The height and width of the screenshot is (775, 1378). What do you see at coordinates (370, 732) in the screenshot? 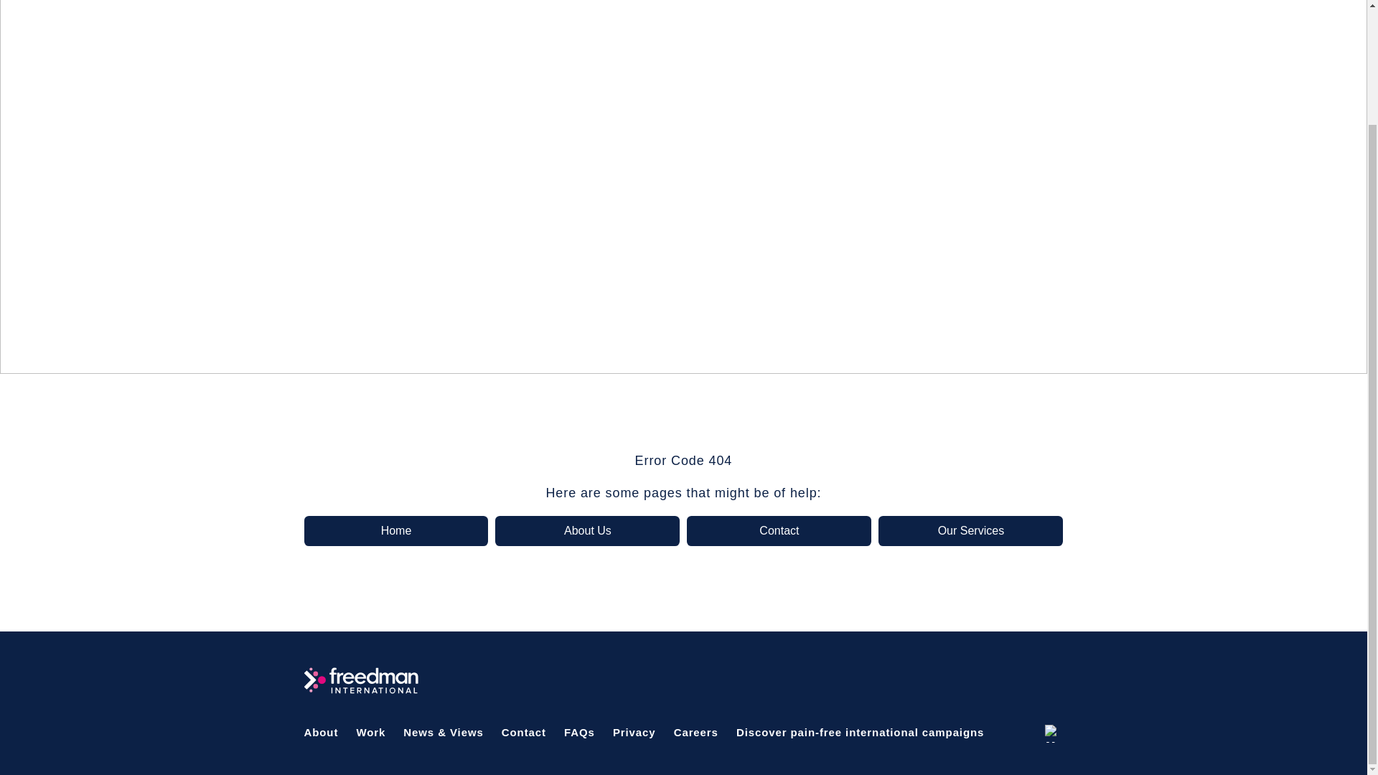
I see `Work` at bounding box center [370, 732].